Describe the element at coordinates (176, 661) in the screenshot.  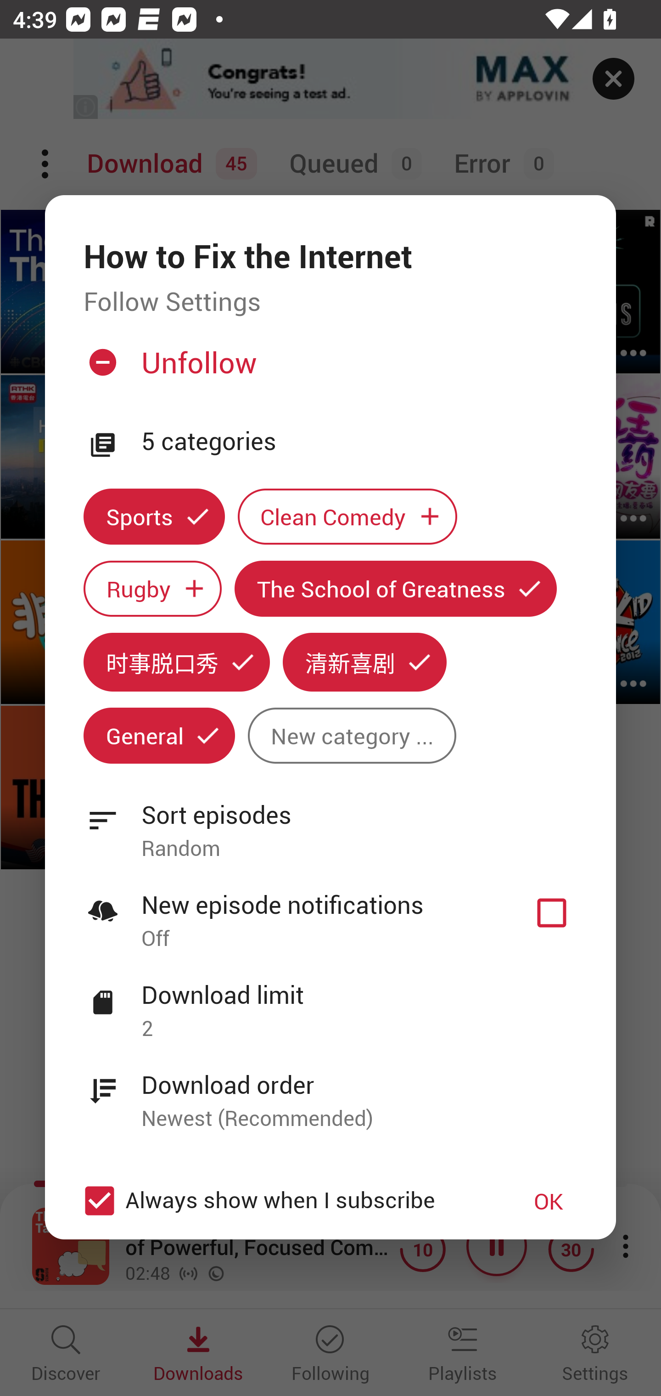
I see `时事脱口秀` at that location.